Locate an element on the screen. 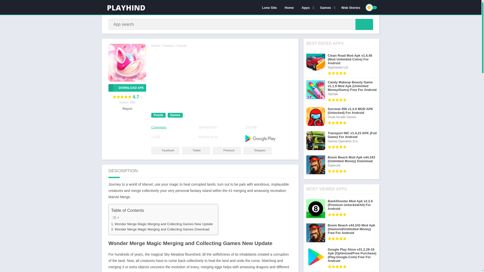 The width and height of the screenshot is (484, 272). playhind.com is located at coordinates (156, 46).